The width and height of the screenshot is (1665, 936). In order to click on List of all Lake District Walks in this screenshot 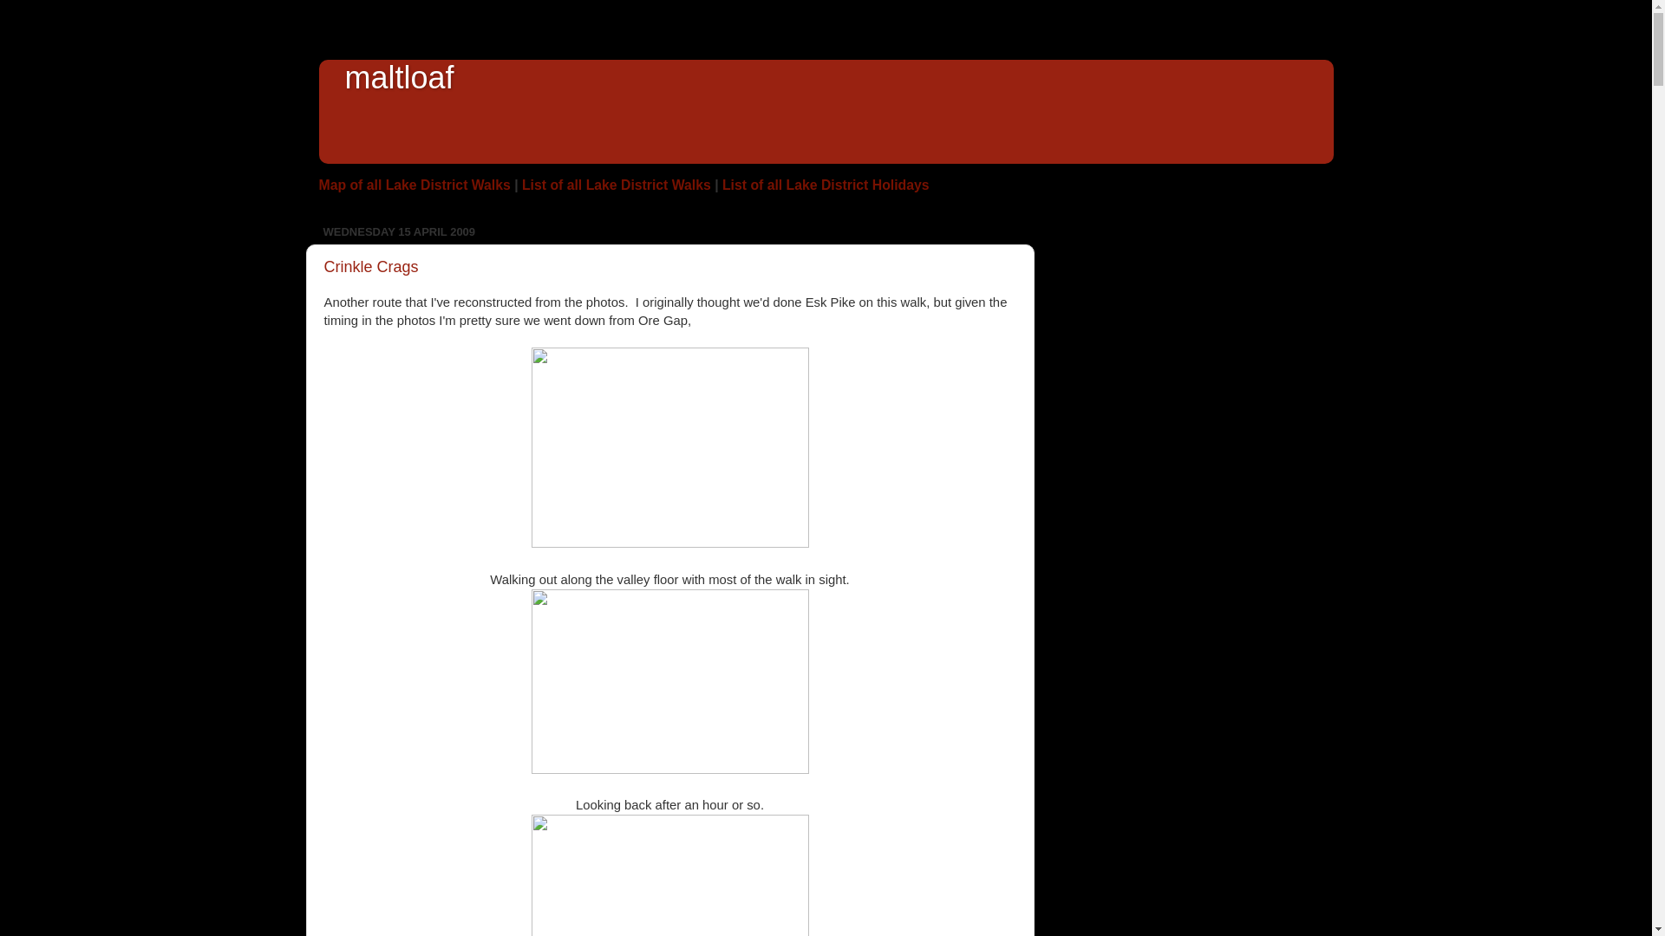, I will do `click(616, 185)`.